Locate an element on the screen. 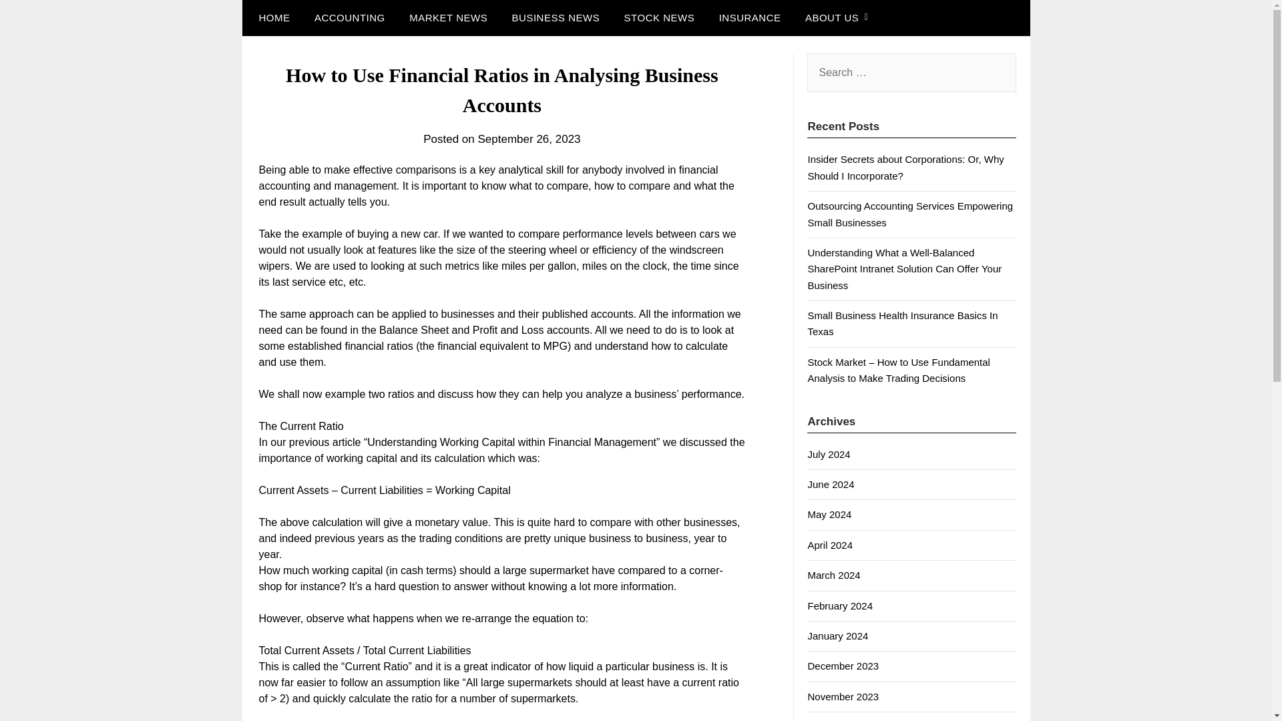 The height and width of the screenshot is (721, 1282). February 2024 is located at coordinates (840, 605).